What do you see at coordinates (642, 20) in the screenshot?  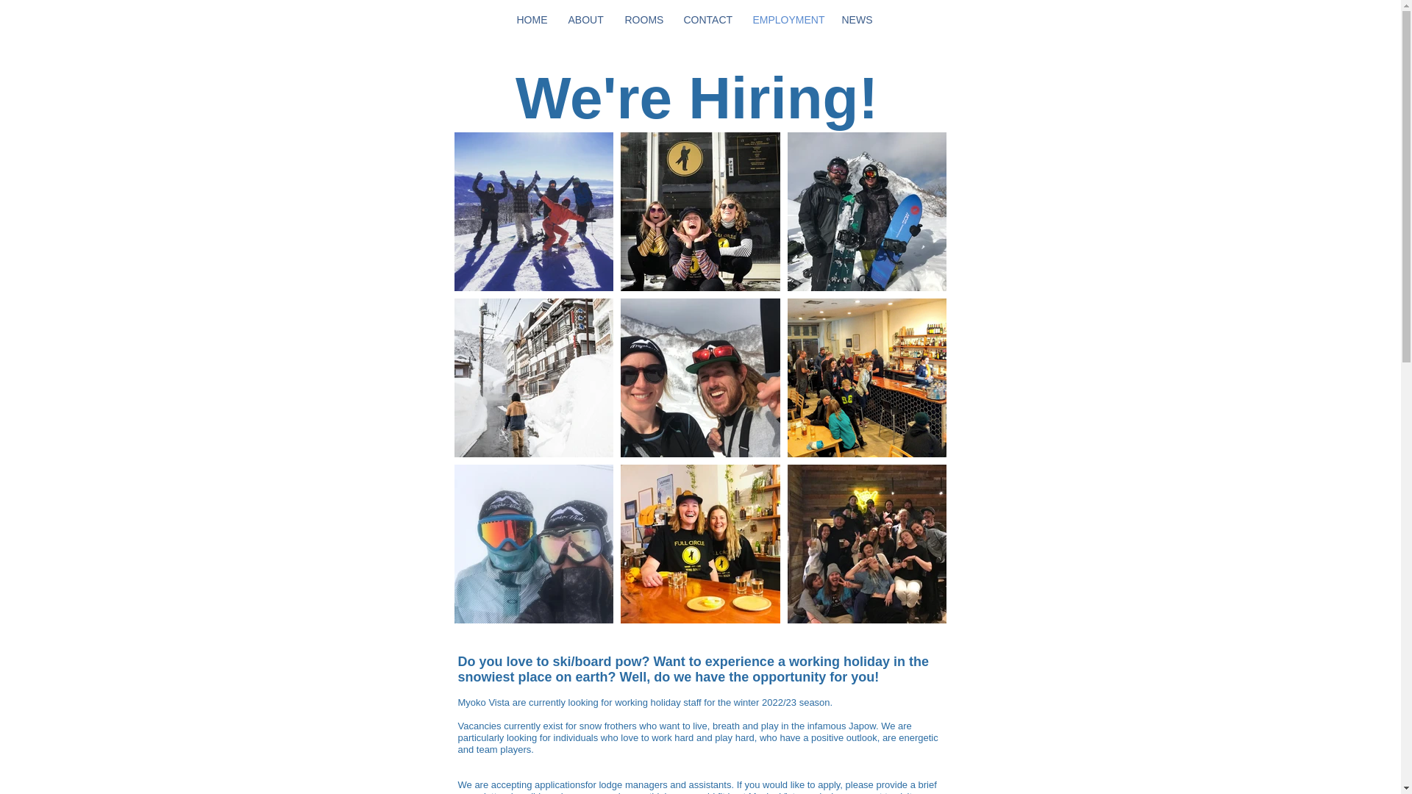 I see `ROOMS` at bounding box center [642, 20].